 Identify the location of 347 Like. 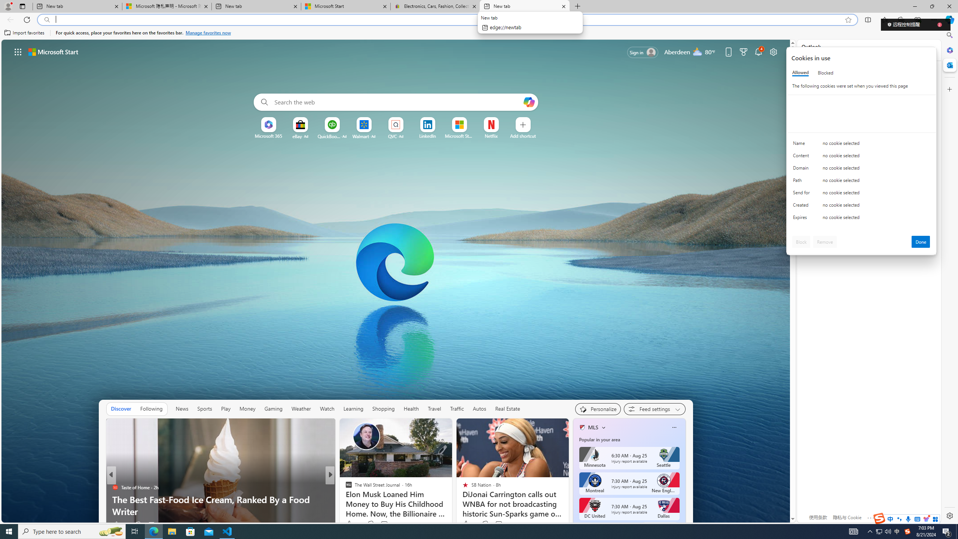
(350, 524).